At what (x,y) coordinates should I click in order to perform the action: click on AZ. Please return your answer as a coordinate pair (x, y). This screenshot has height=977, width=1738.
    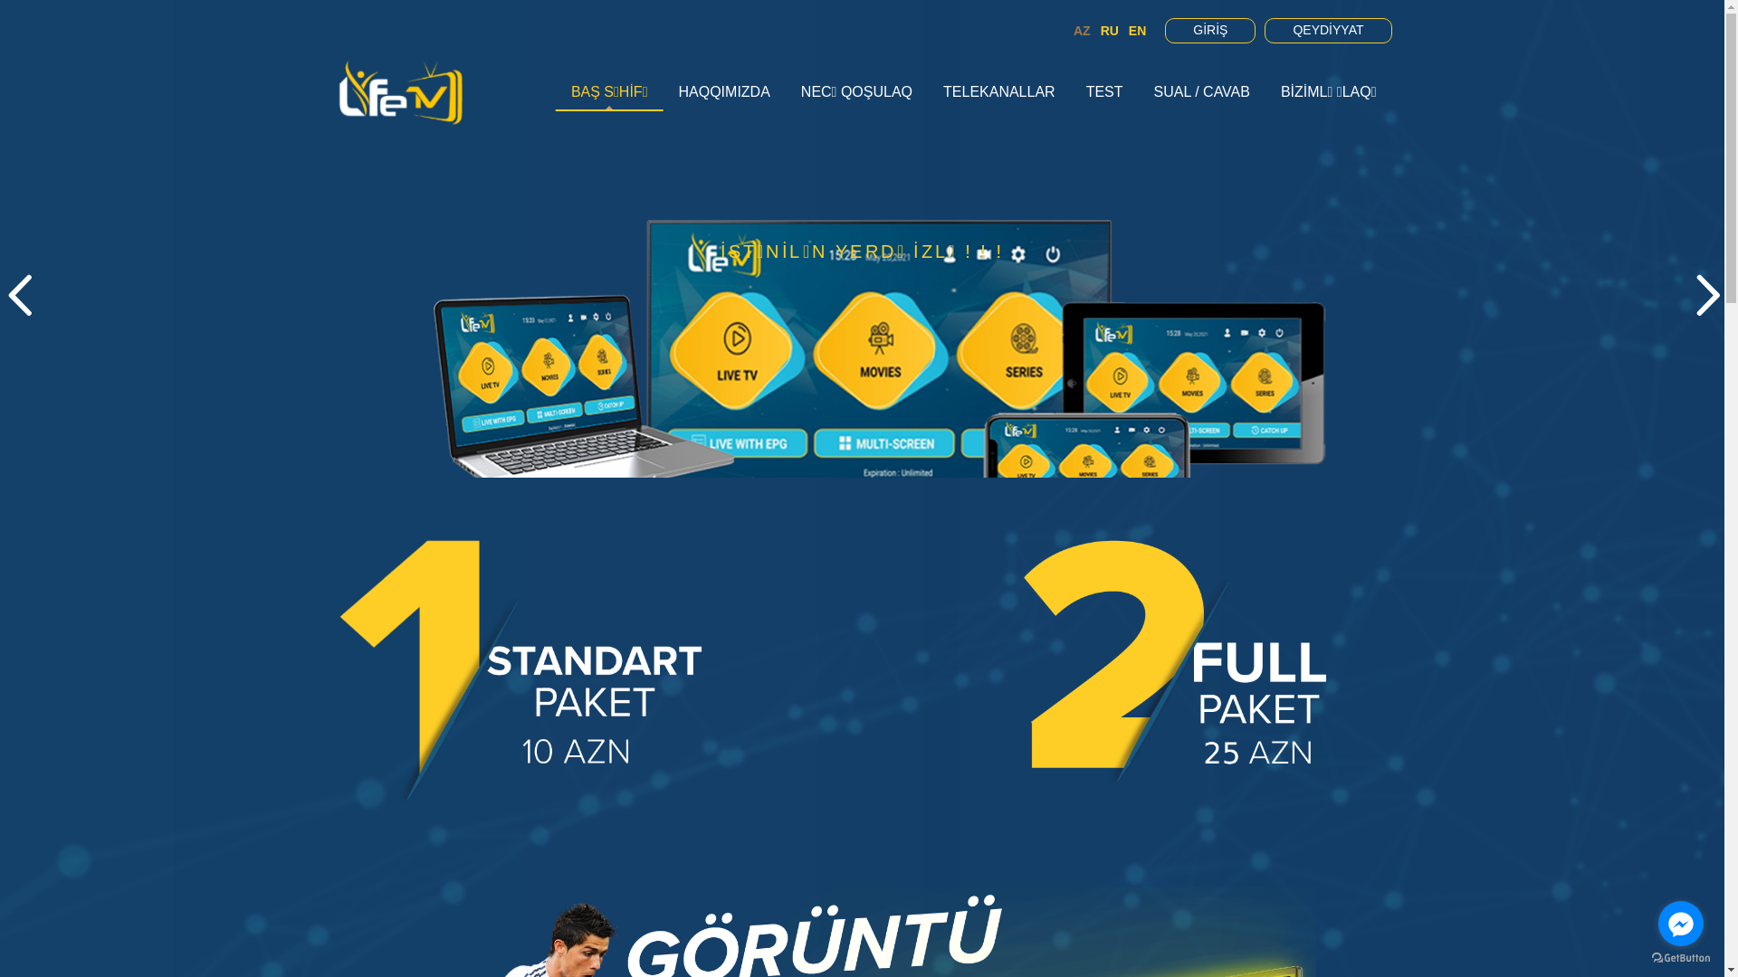
    Looking at the image, I should click on (1083, 31).